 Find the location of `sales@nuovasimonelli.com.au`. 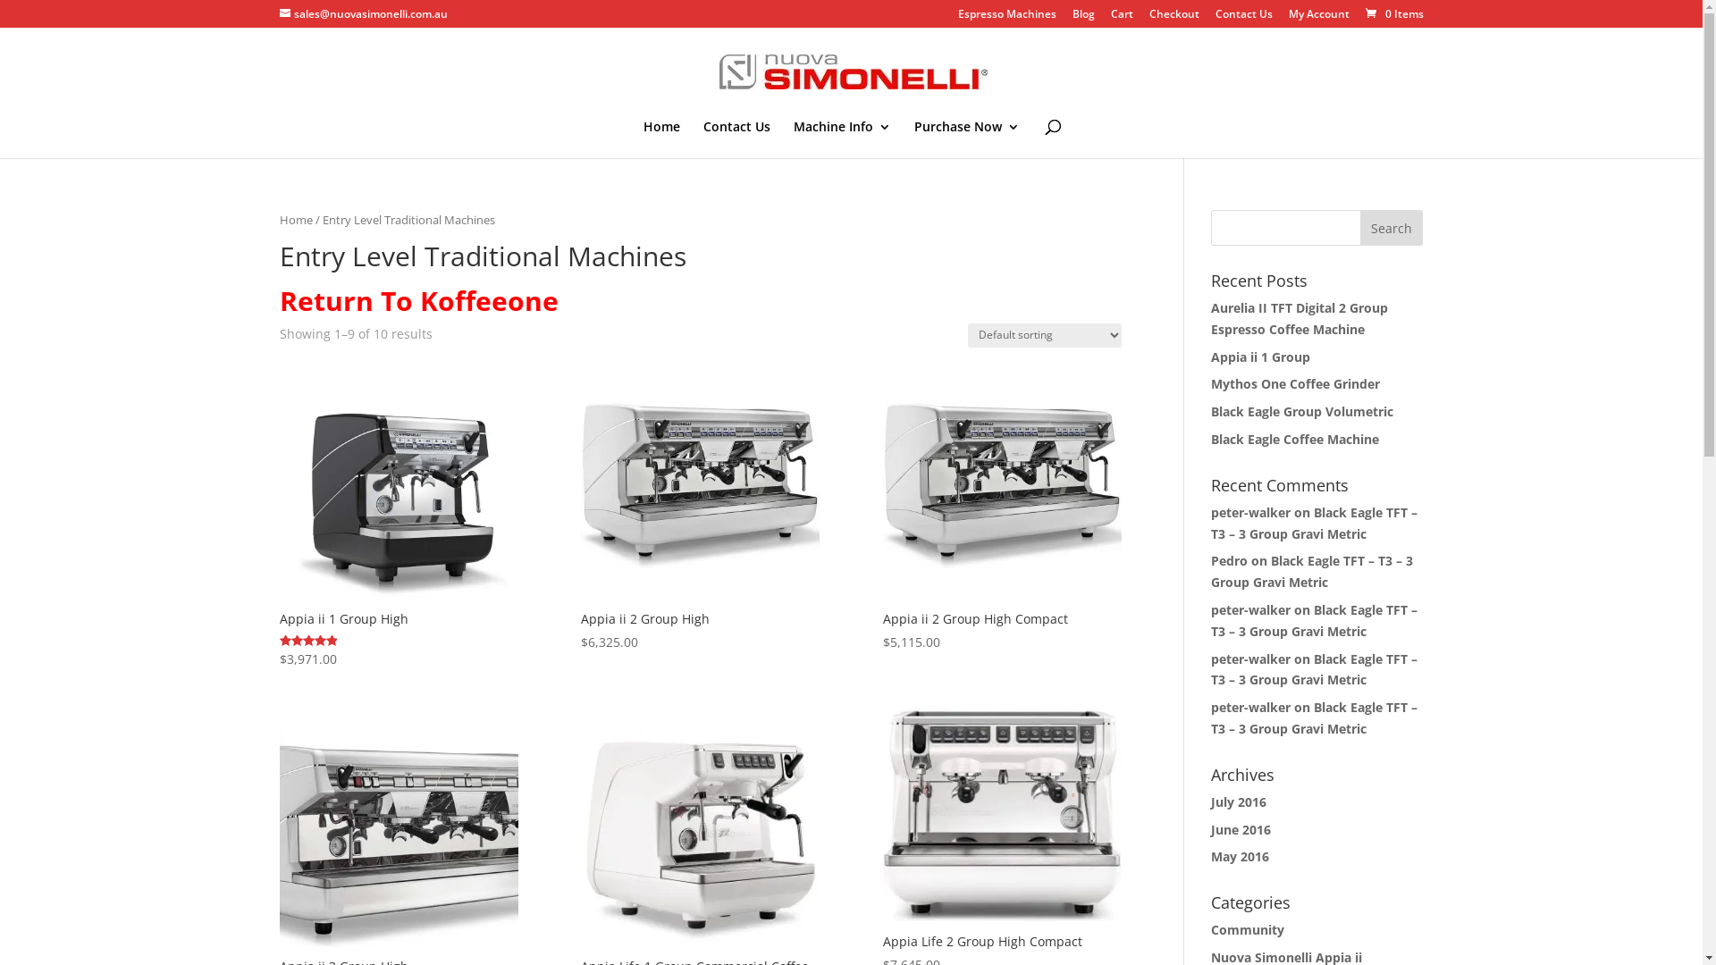

sales@nuovasimonelli.com.au is located at coordinates (363, 14).